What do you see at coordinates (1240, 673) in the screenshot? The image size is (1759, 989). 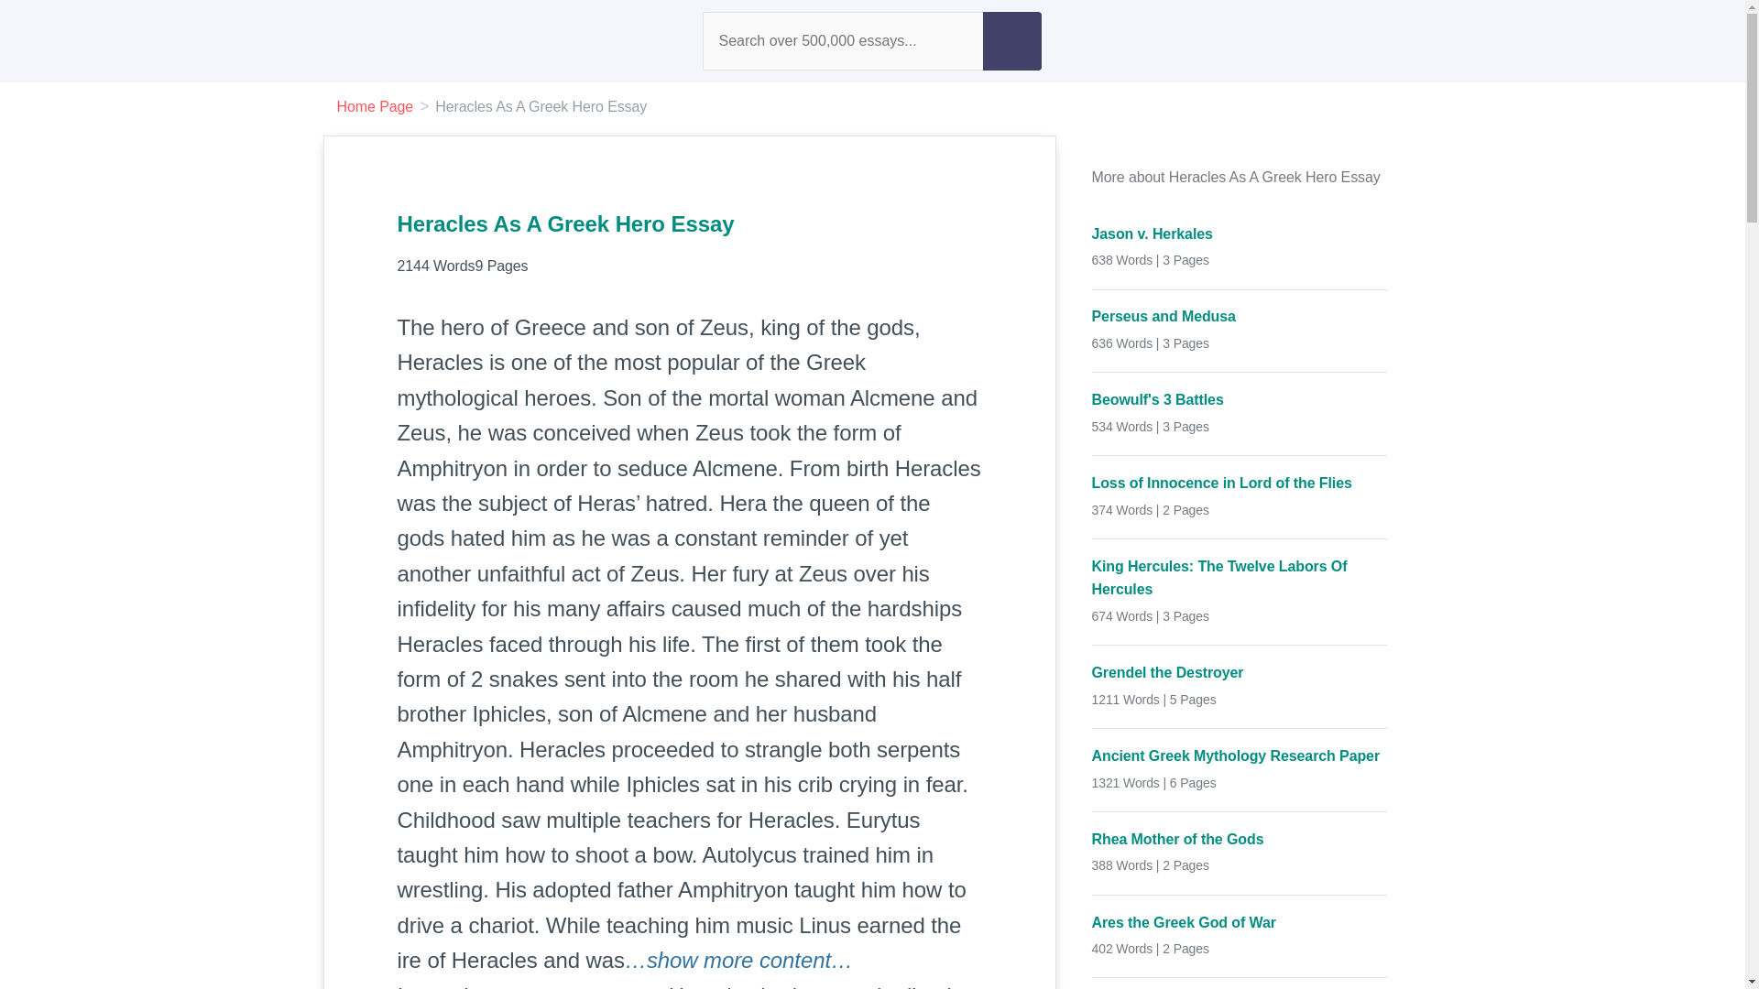 I see `Grendel the Destroyer` at bounding box center [1240, 673].